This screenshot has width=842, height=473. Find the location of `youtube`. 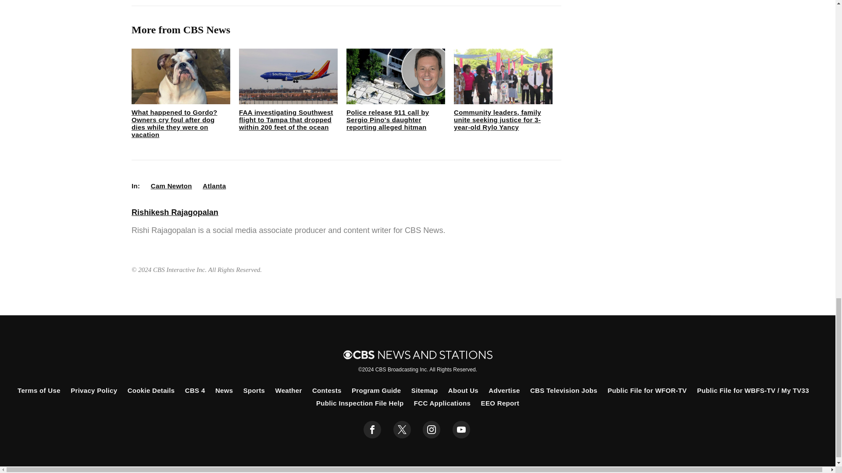

youtube is located at coordinates (461, 430).